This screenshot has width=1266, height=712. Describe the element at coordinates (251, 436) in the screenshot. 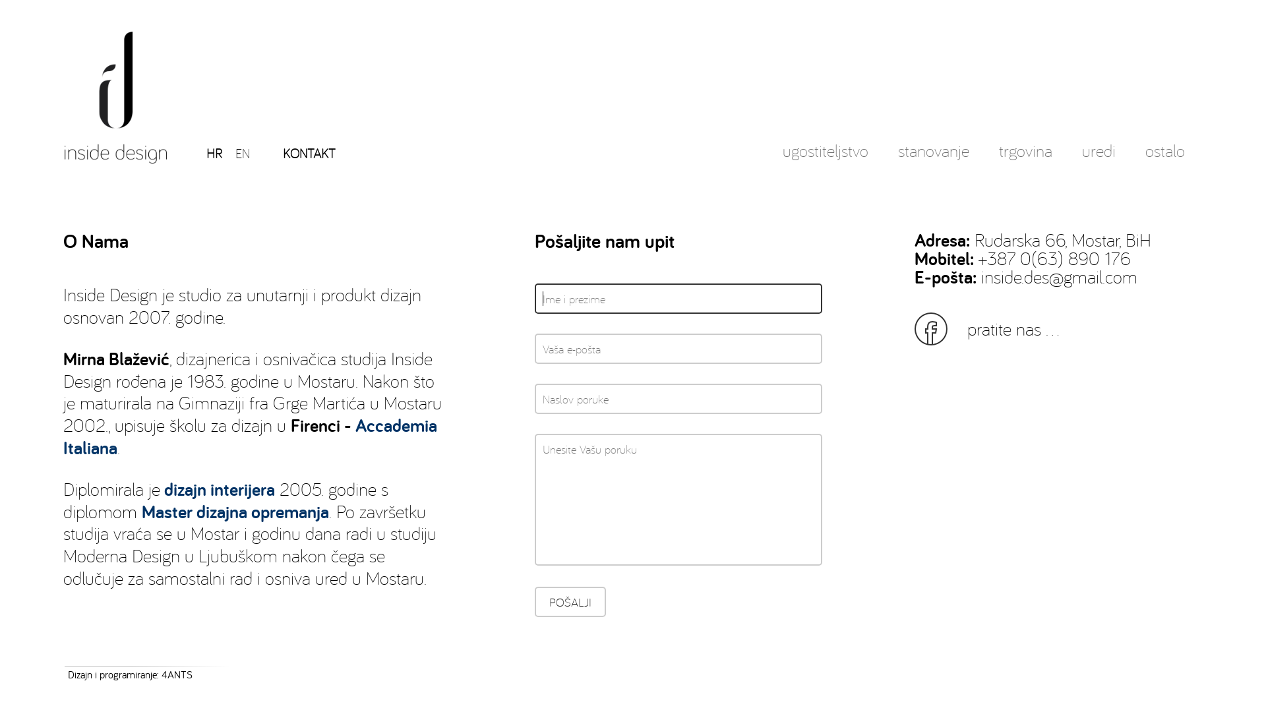

I see `Accademia Italiana` at that location.